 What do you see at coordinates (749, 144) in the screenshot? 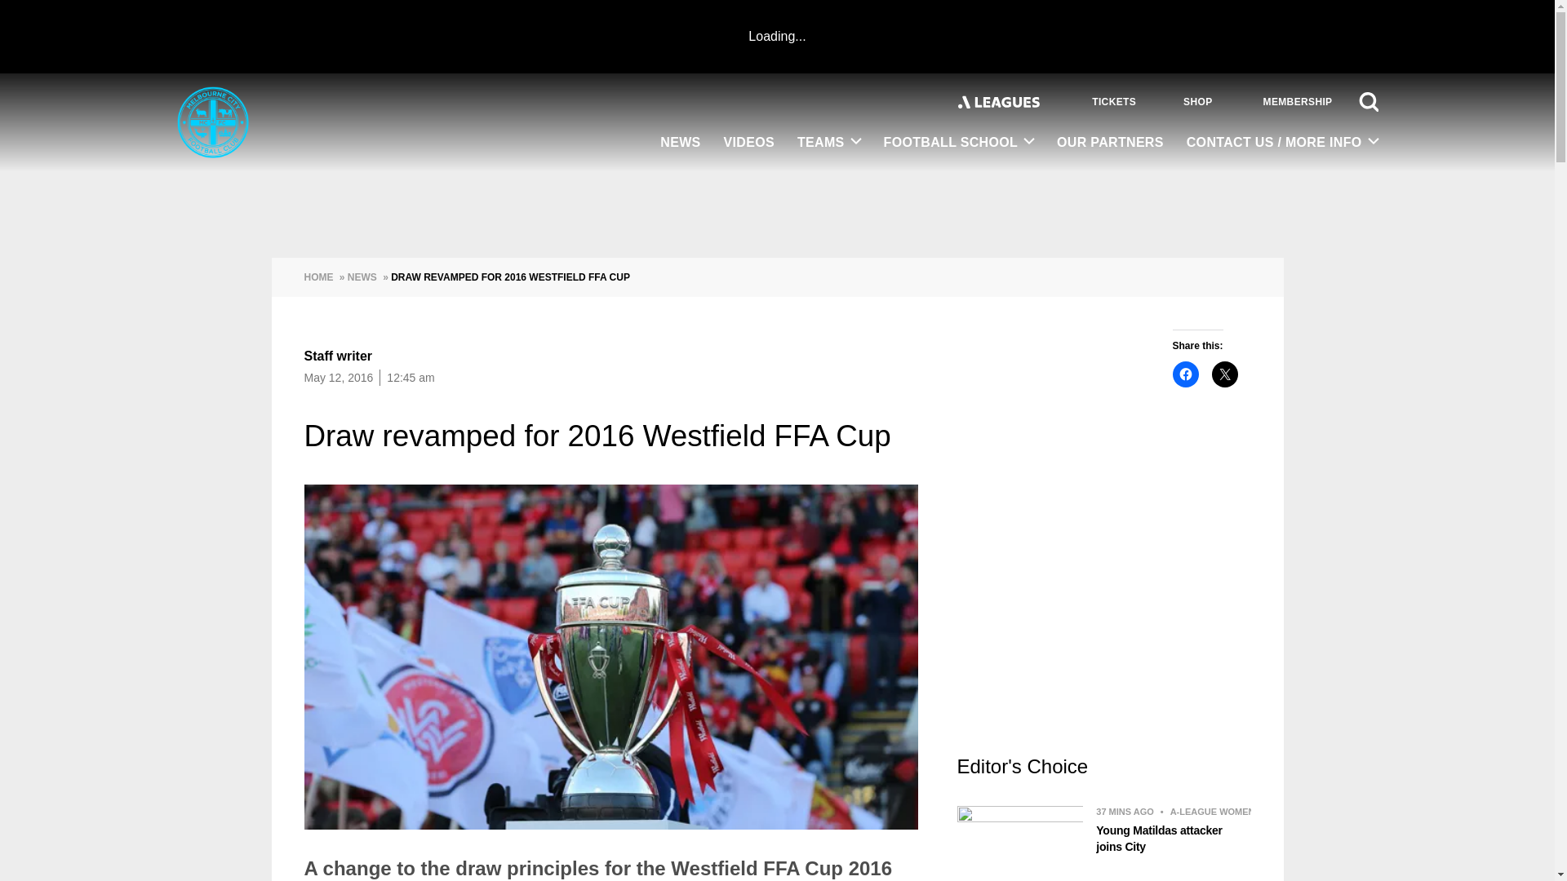
I see `VIDEOS` at bounding box center [749, 144].